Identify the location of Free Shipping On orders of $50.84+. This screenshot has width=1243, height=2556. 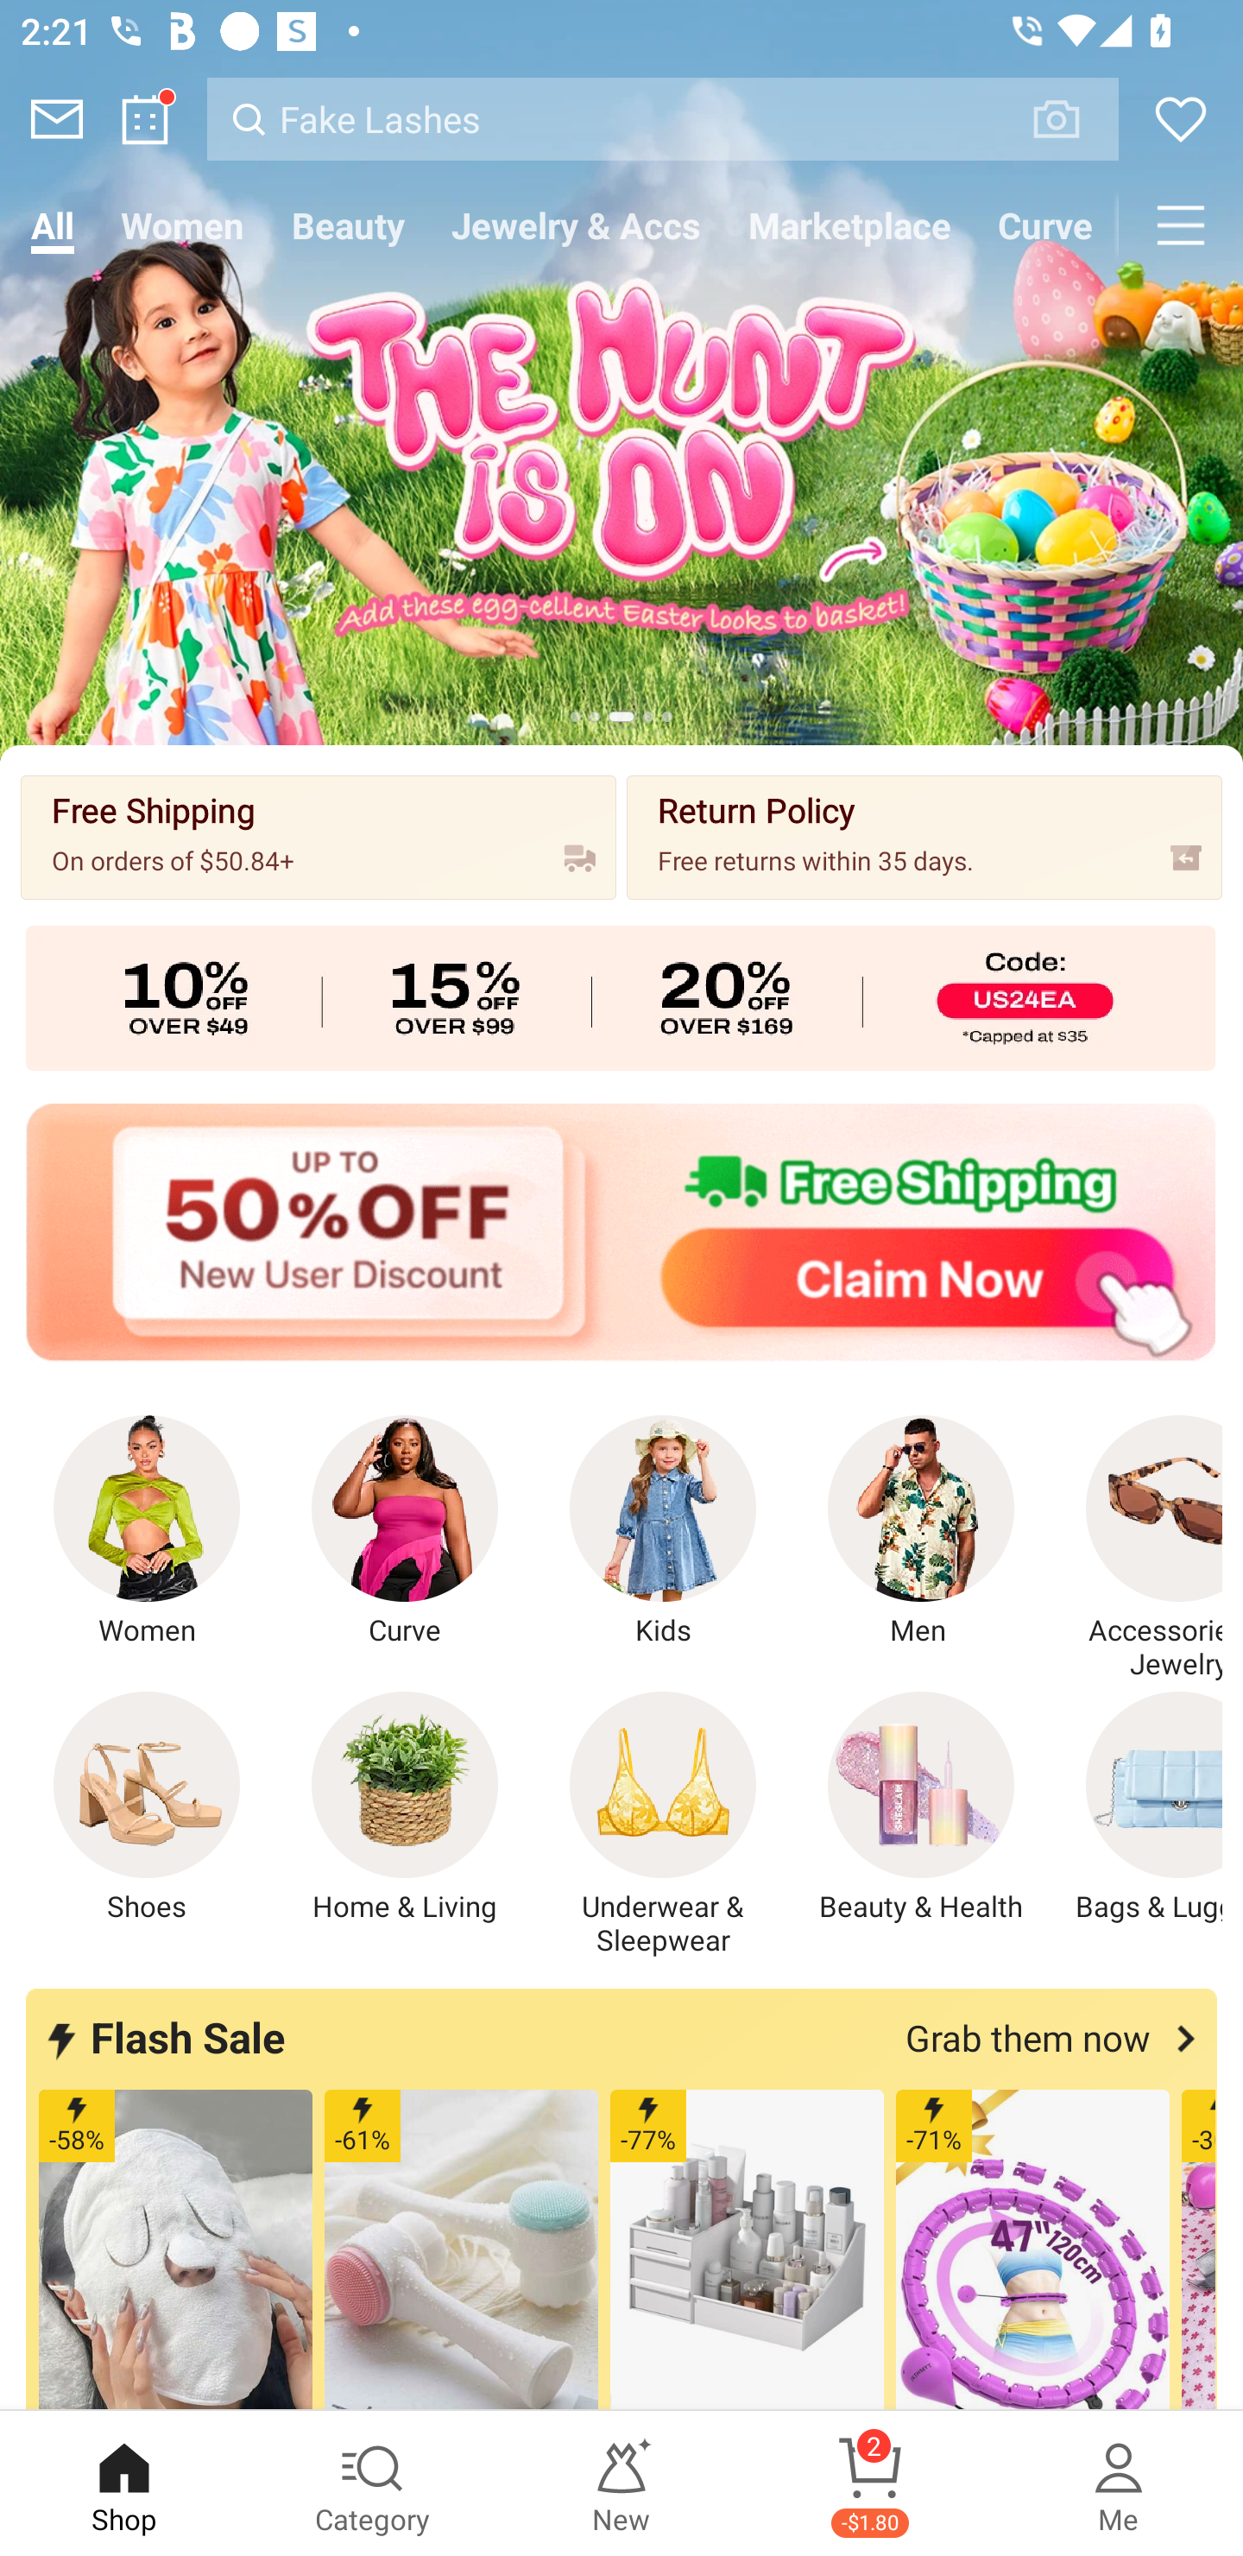
(319, 836).